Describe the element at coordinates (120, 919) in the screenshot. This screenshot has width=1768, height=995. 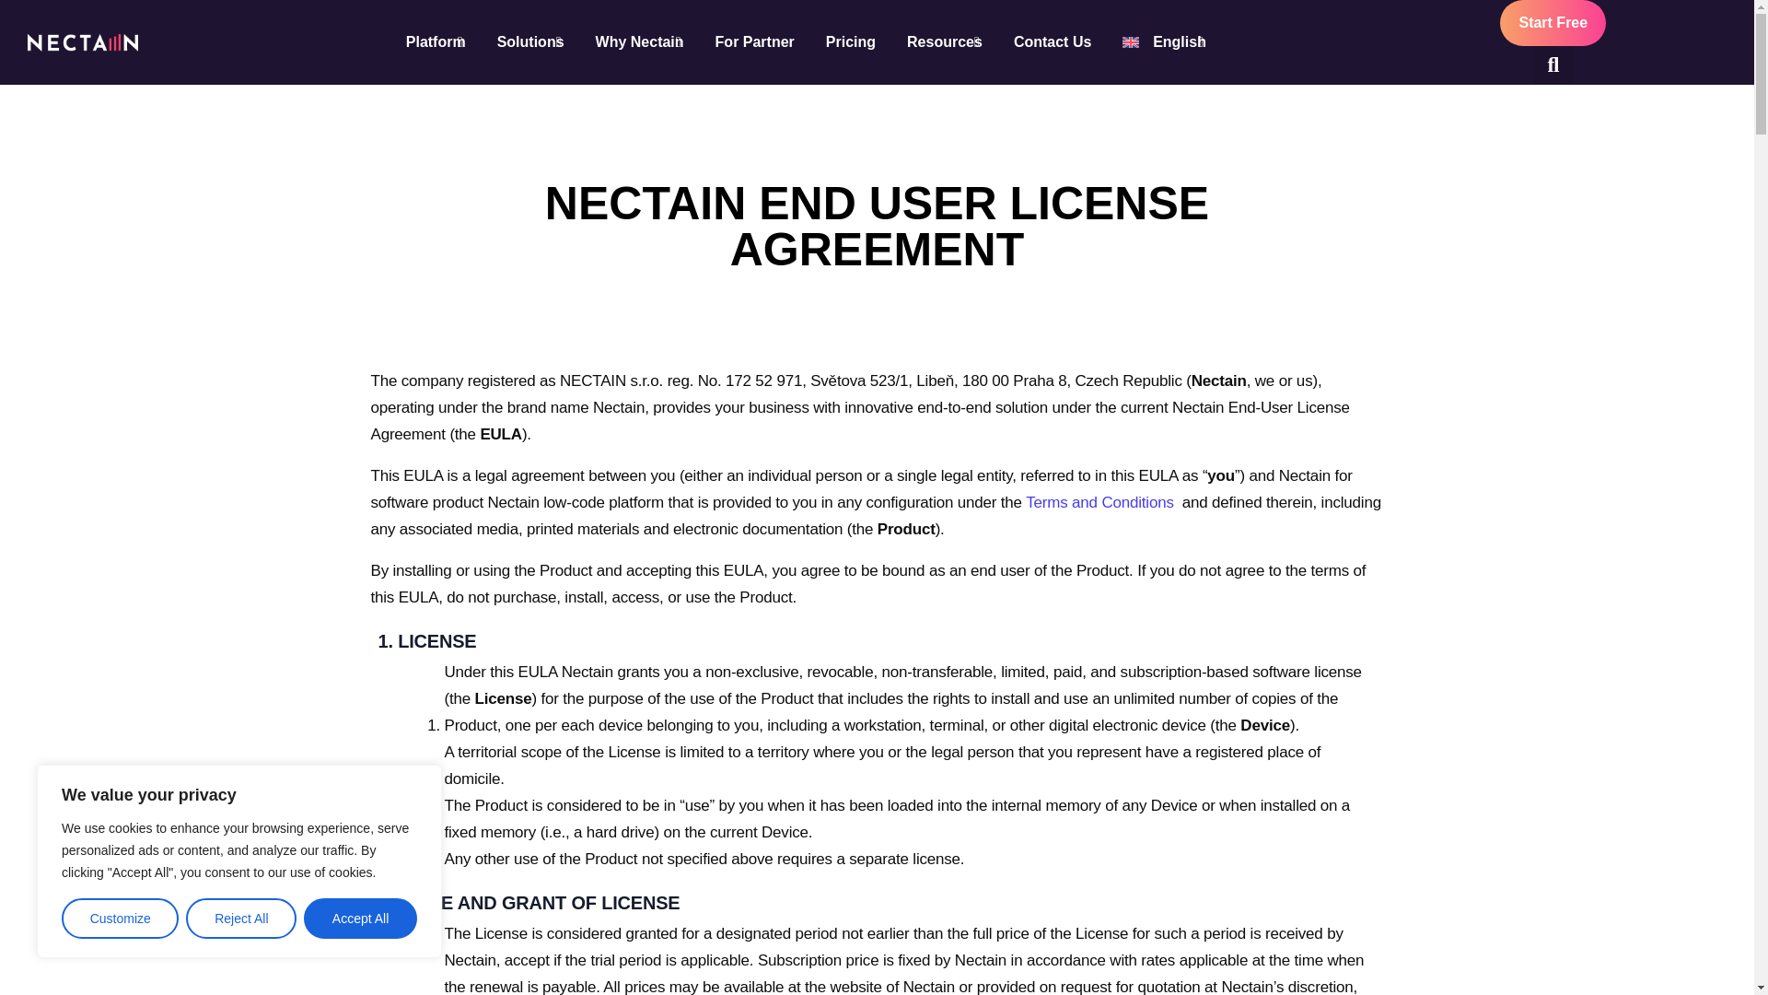
I see `Customize` at that location.